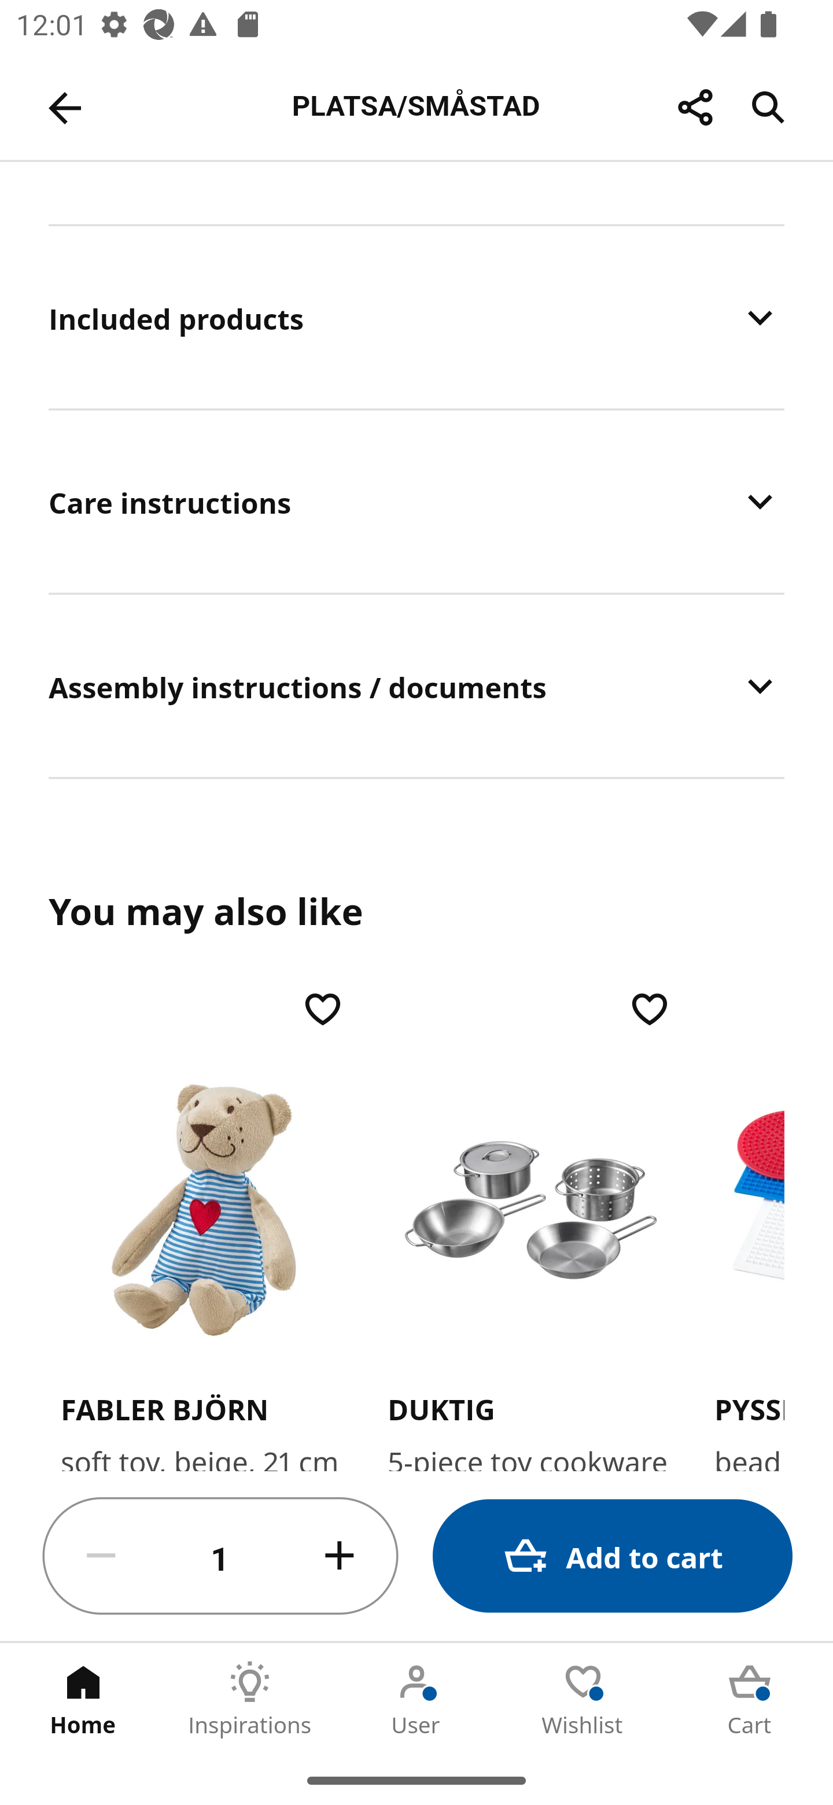  Describe the element at coordinates (750, 1699) in the screenshot. I see `Cart
Tab 5 of 5` at that location.